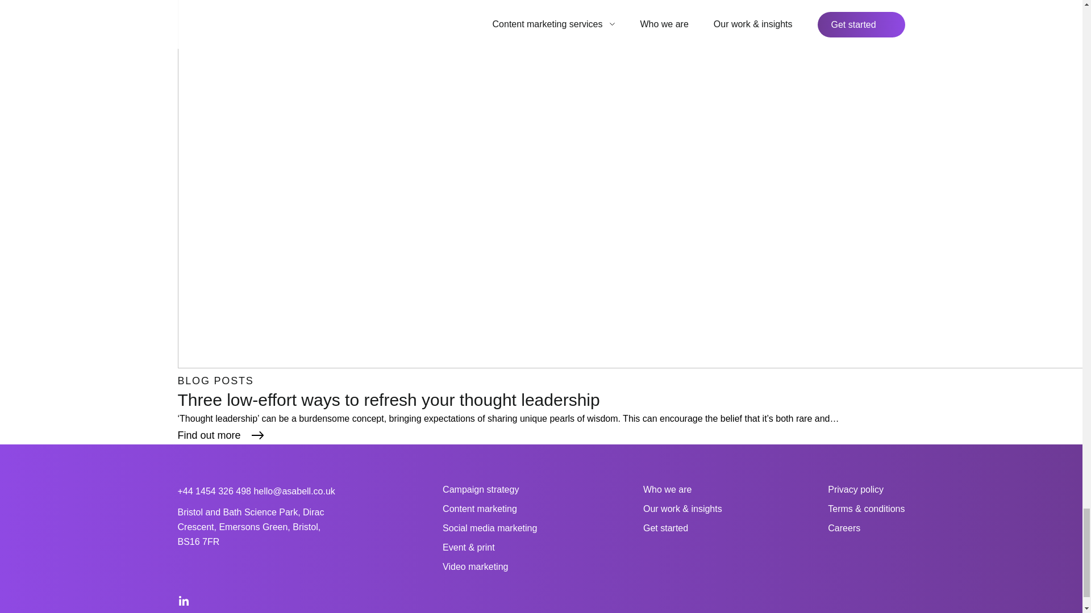 This screenshot has width=1091, height=613. What do you see at coordinates (480, 509) in the screenshot?
I see `Content marketing` at bounding box center [480, 509].